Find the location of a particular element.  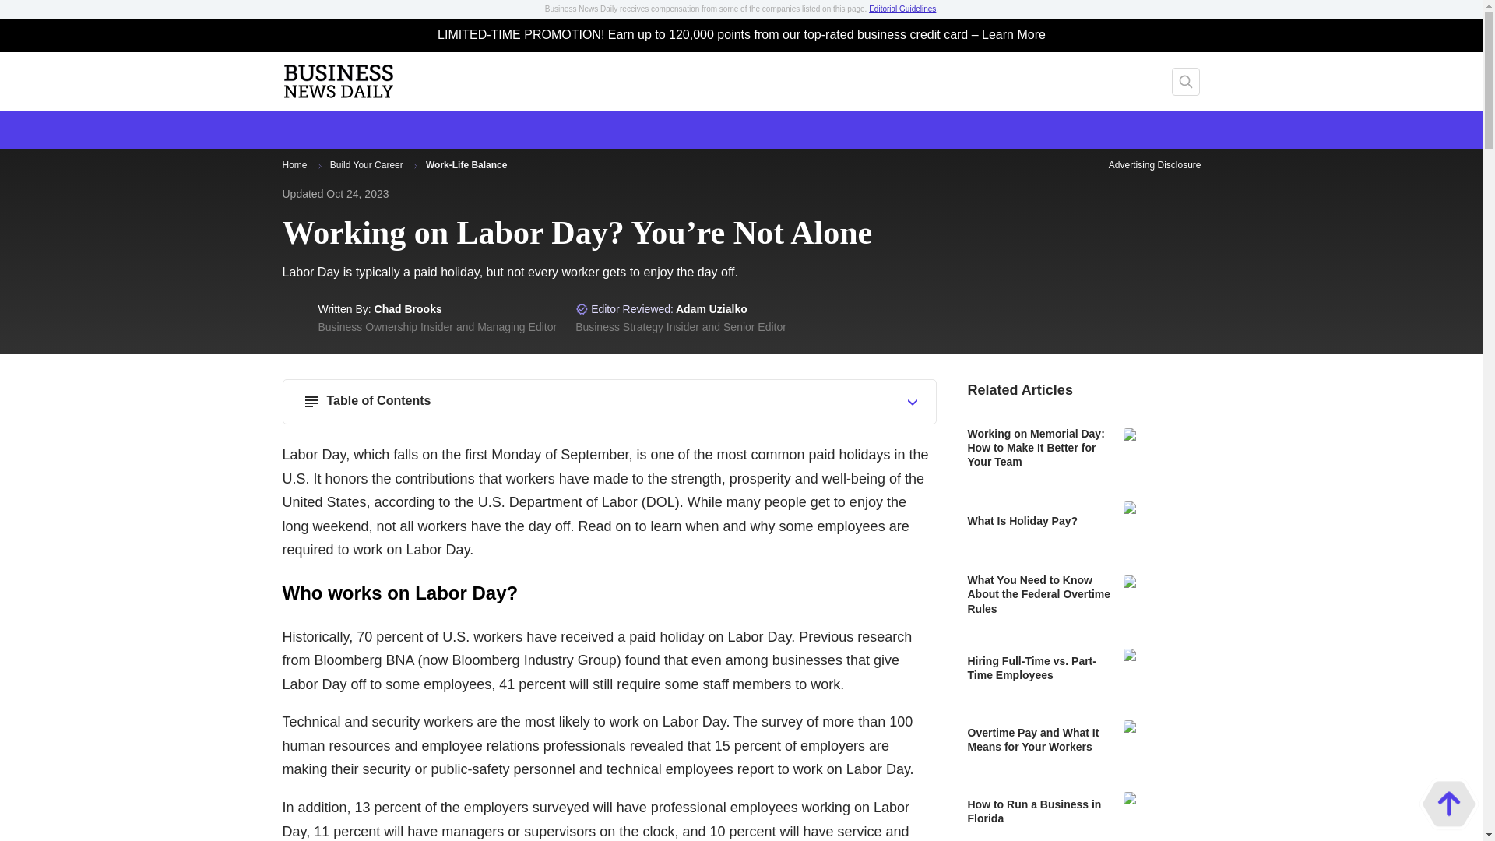

Learn More is located at coordinates (1014, 35).